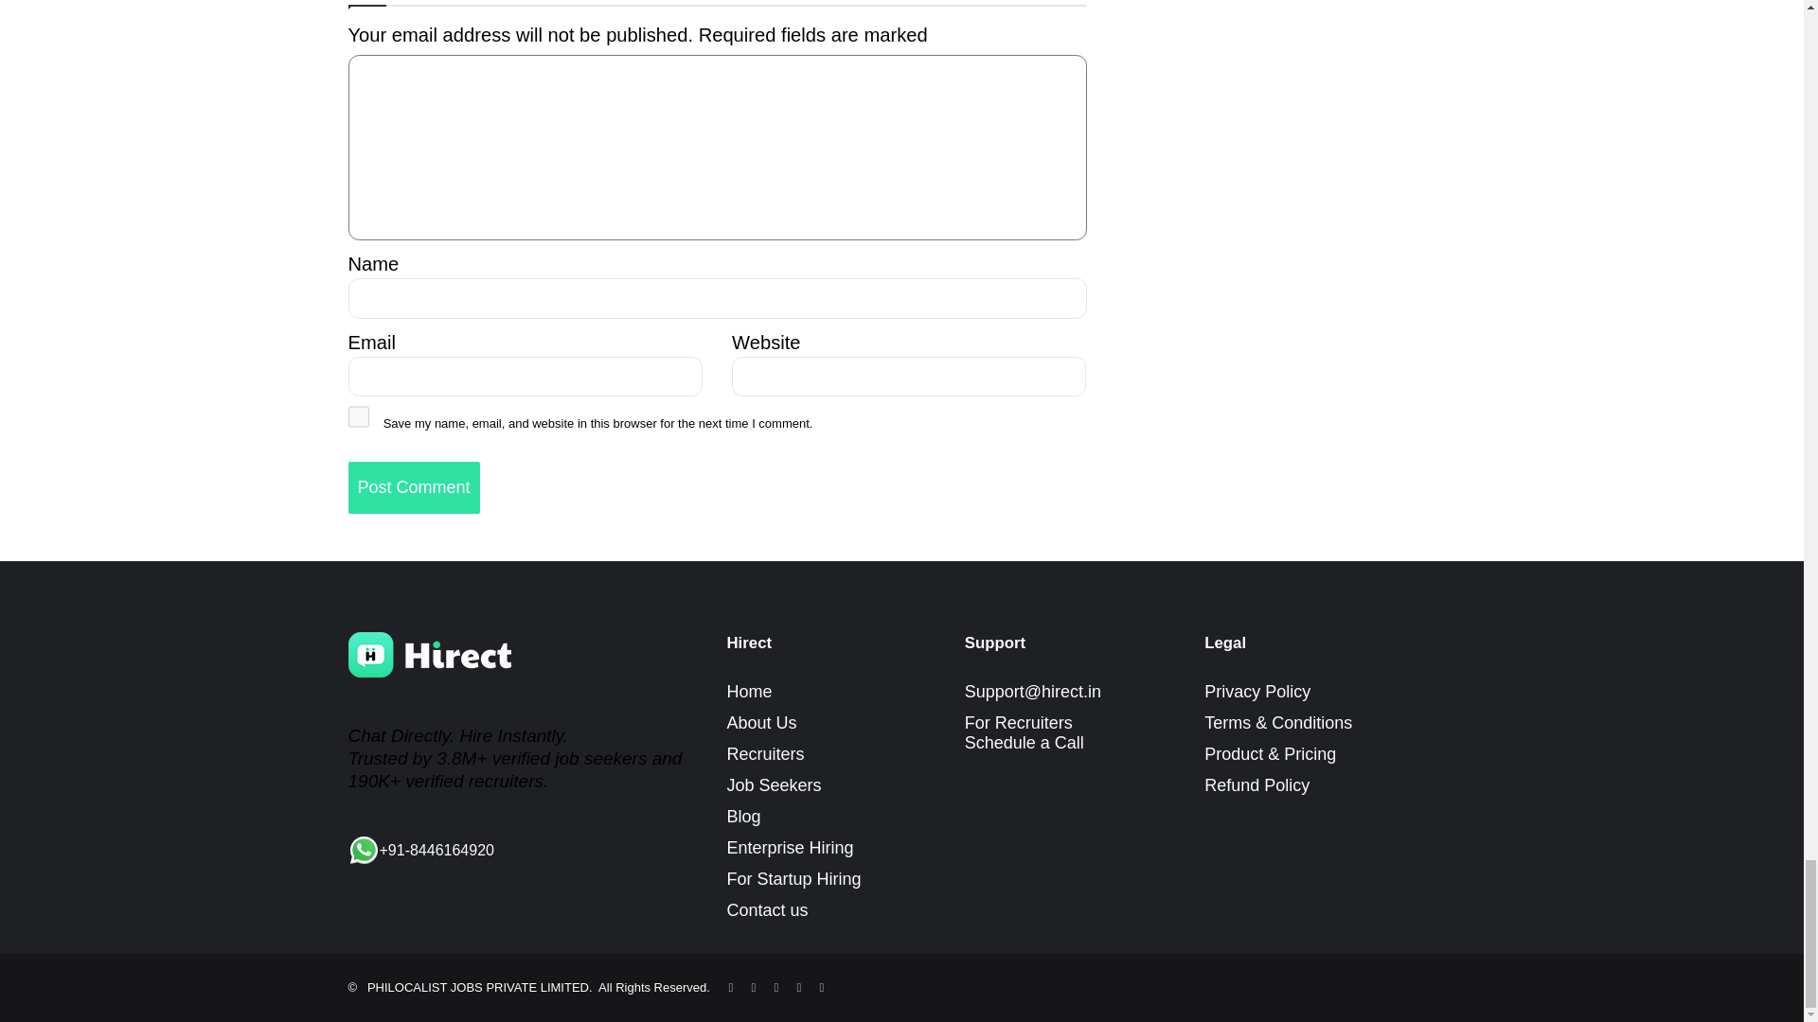  What do you see at coordinates (358, 416) in the screenshot?
I see `yes` at bounding box center [358, 416].